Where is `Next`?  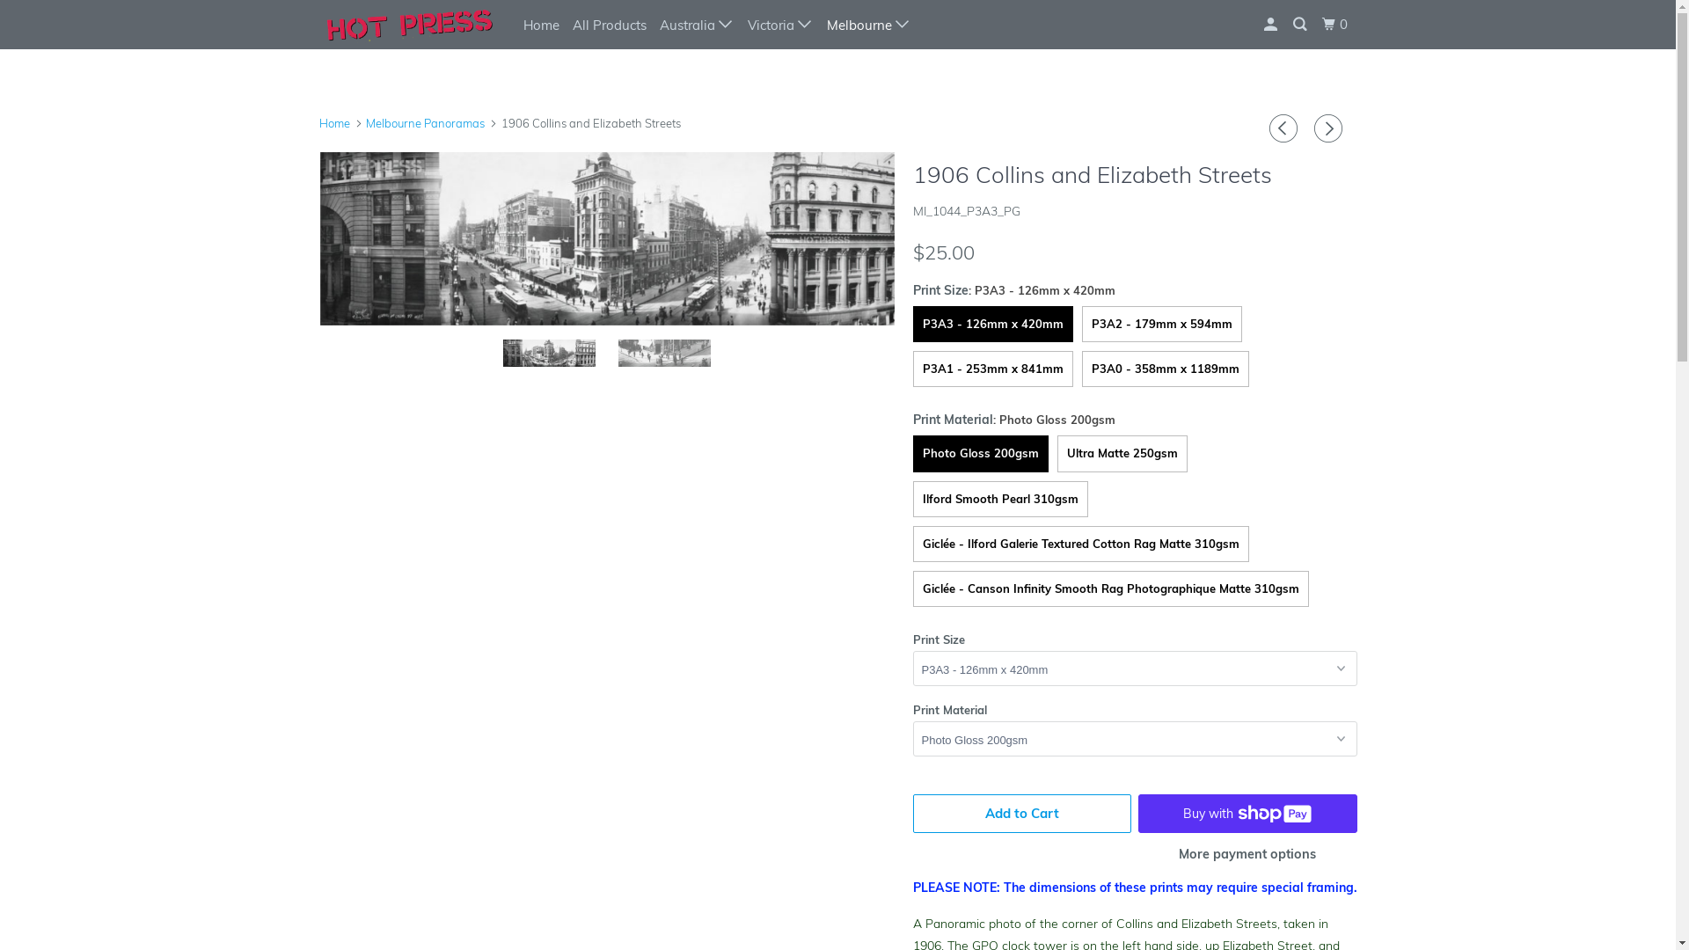 Next is located at coordinates (1331, 128).